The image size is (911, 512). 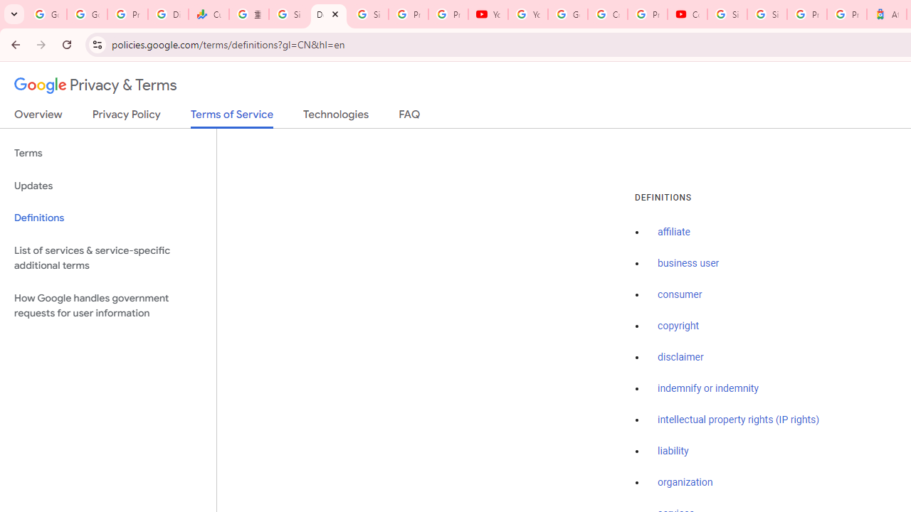 I want to click on liability, so click(x=673, y=451).